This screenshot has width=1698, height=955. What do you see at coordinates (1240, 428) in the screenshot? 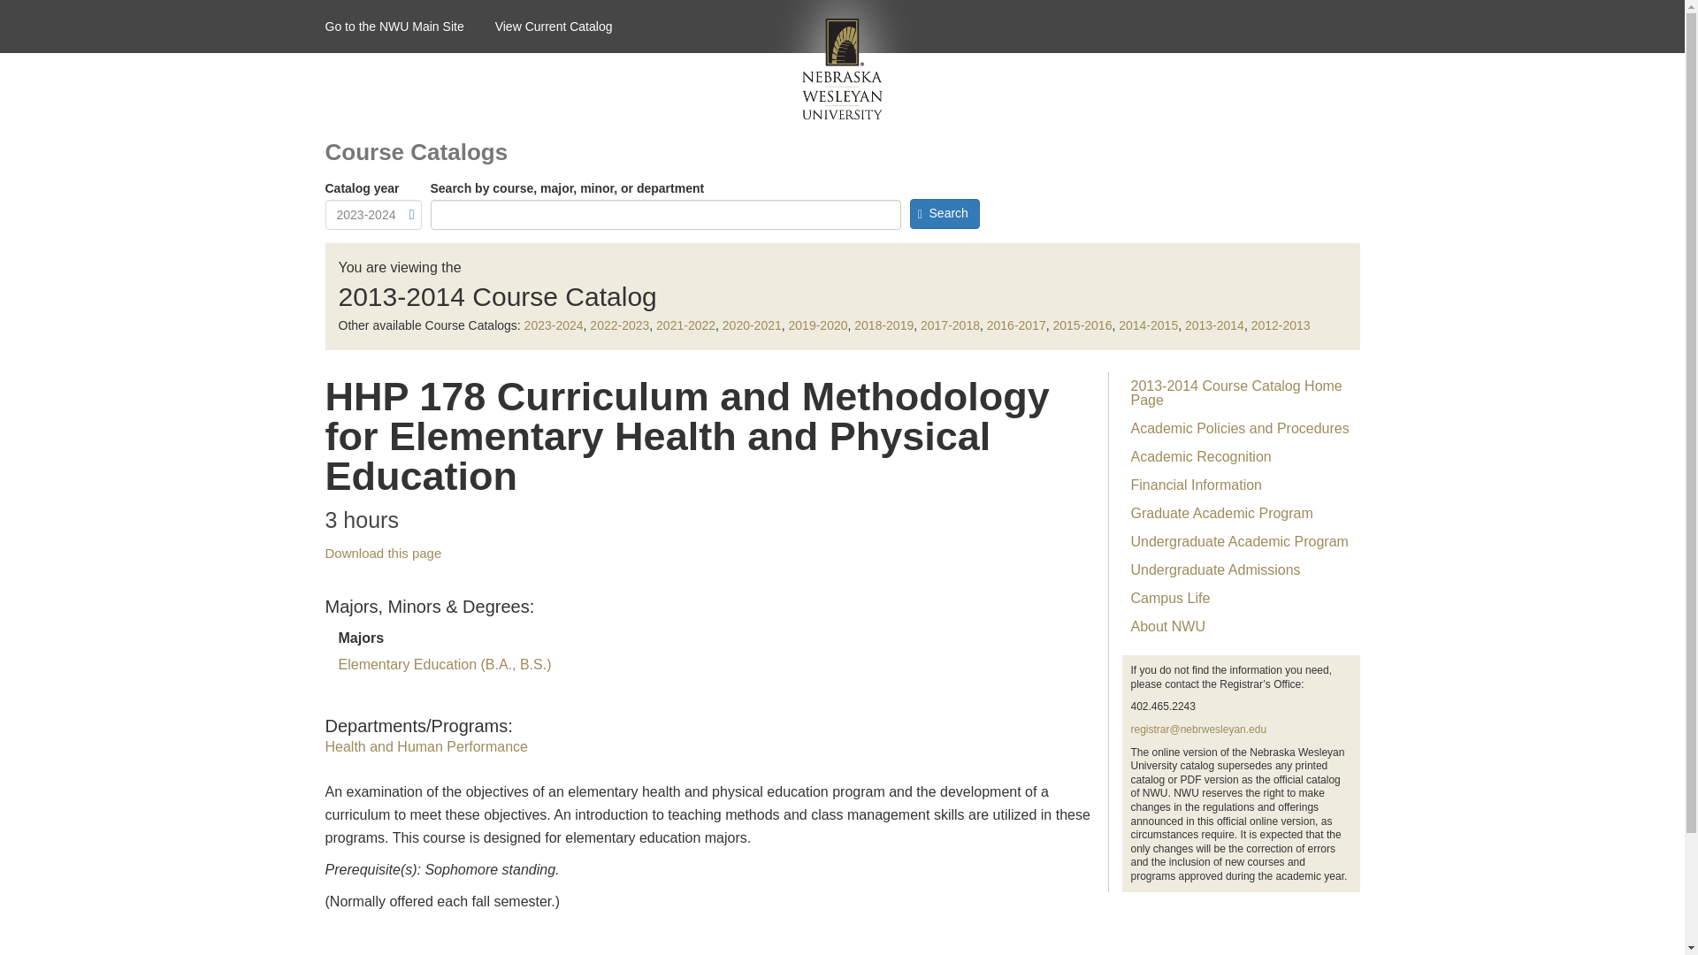
I see `Academic Policies and Procedures` at bounding box center [1240, 428].